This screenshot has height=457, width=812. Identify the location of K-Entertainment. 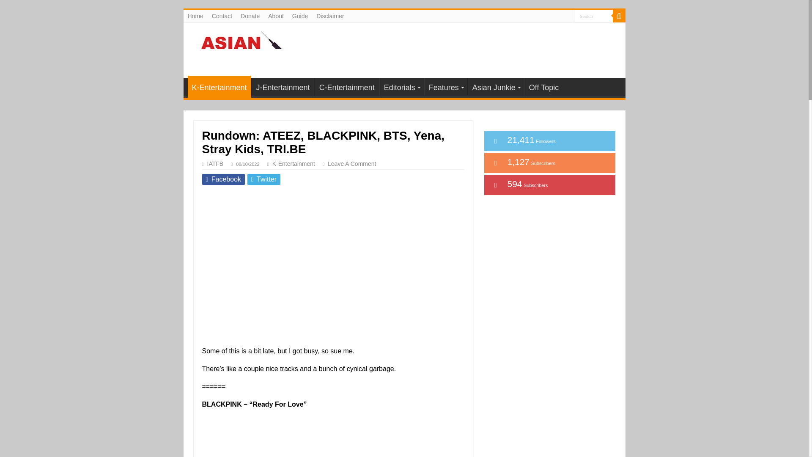
(294, 164).